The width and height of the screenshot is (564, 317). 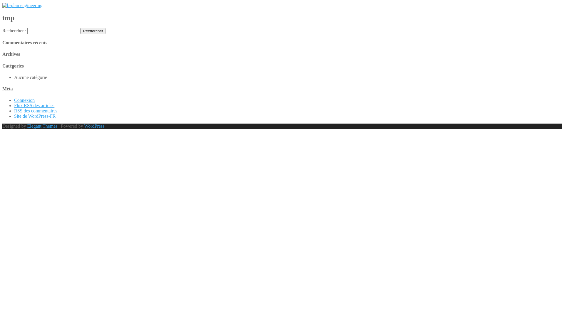 What do you see at coordinates (36, 111) in the screenshot?
I see `RSS des commentaires` at bounding box center [36, 111].